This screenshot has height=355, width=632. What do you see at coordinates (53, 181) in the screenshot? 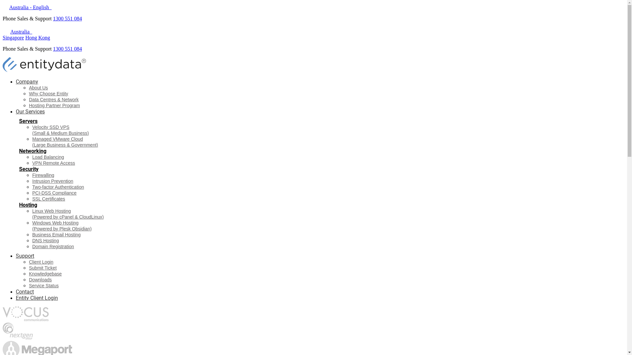
I see `Intrusion Prevention` at bounding box center [53, 181].